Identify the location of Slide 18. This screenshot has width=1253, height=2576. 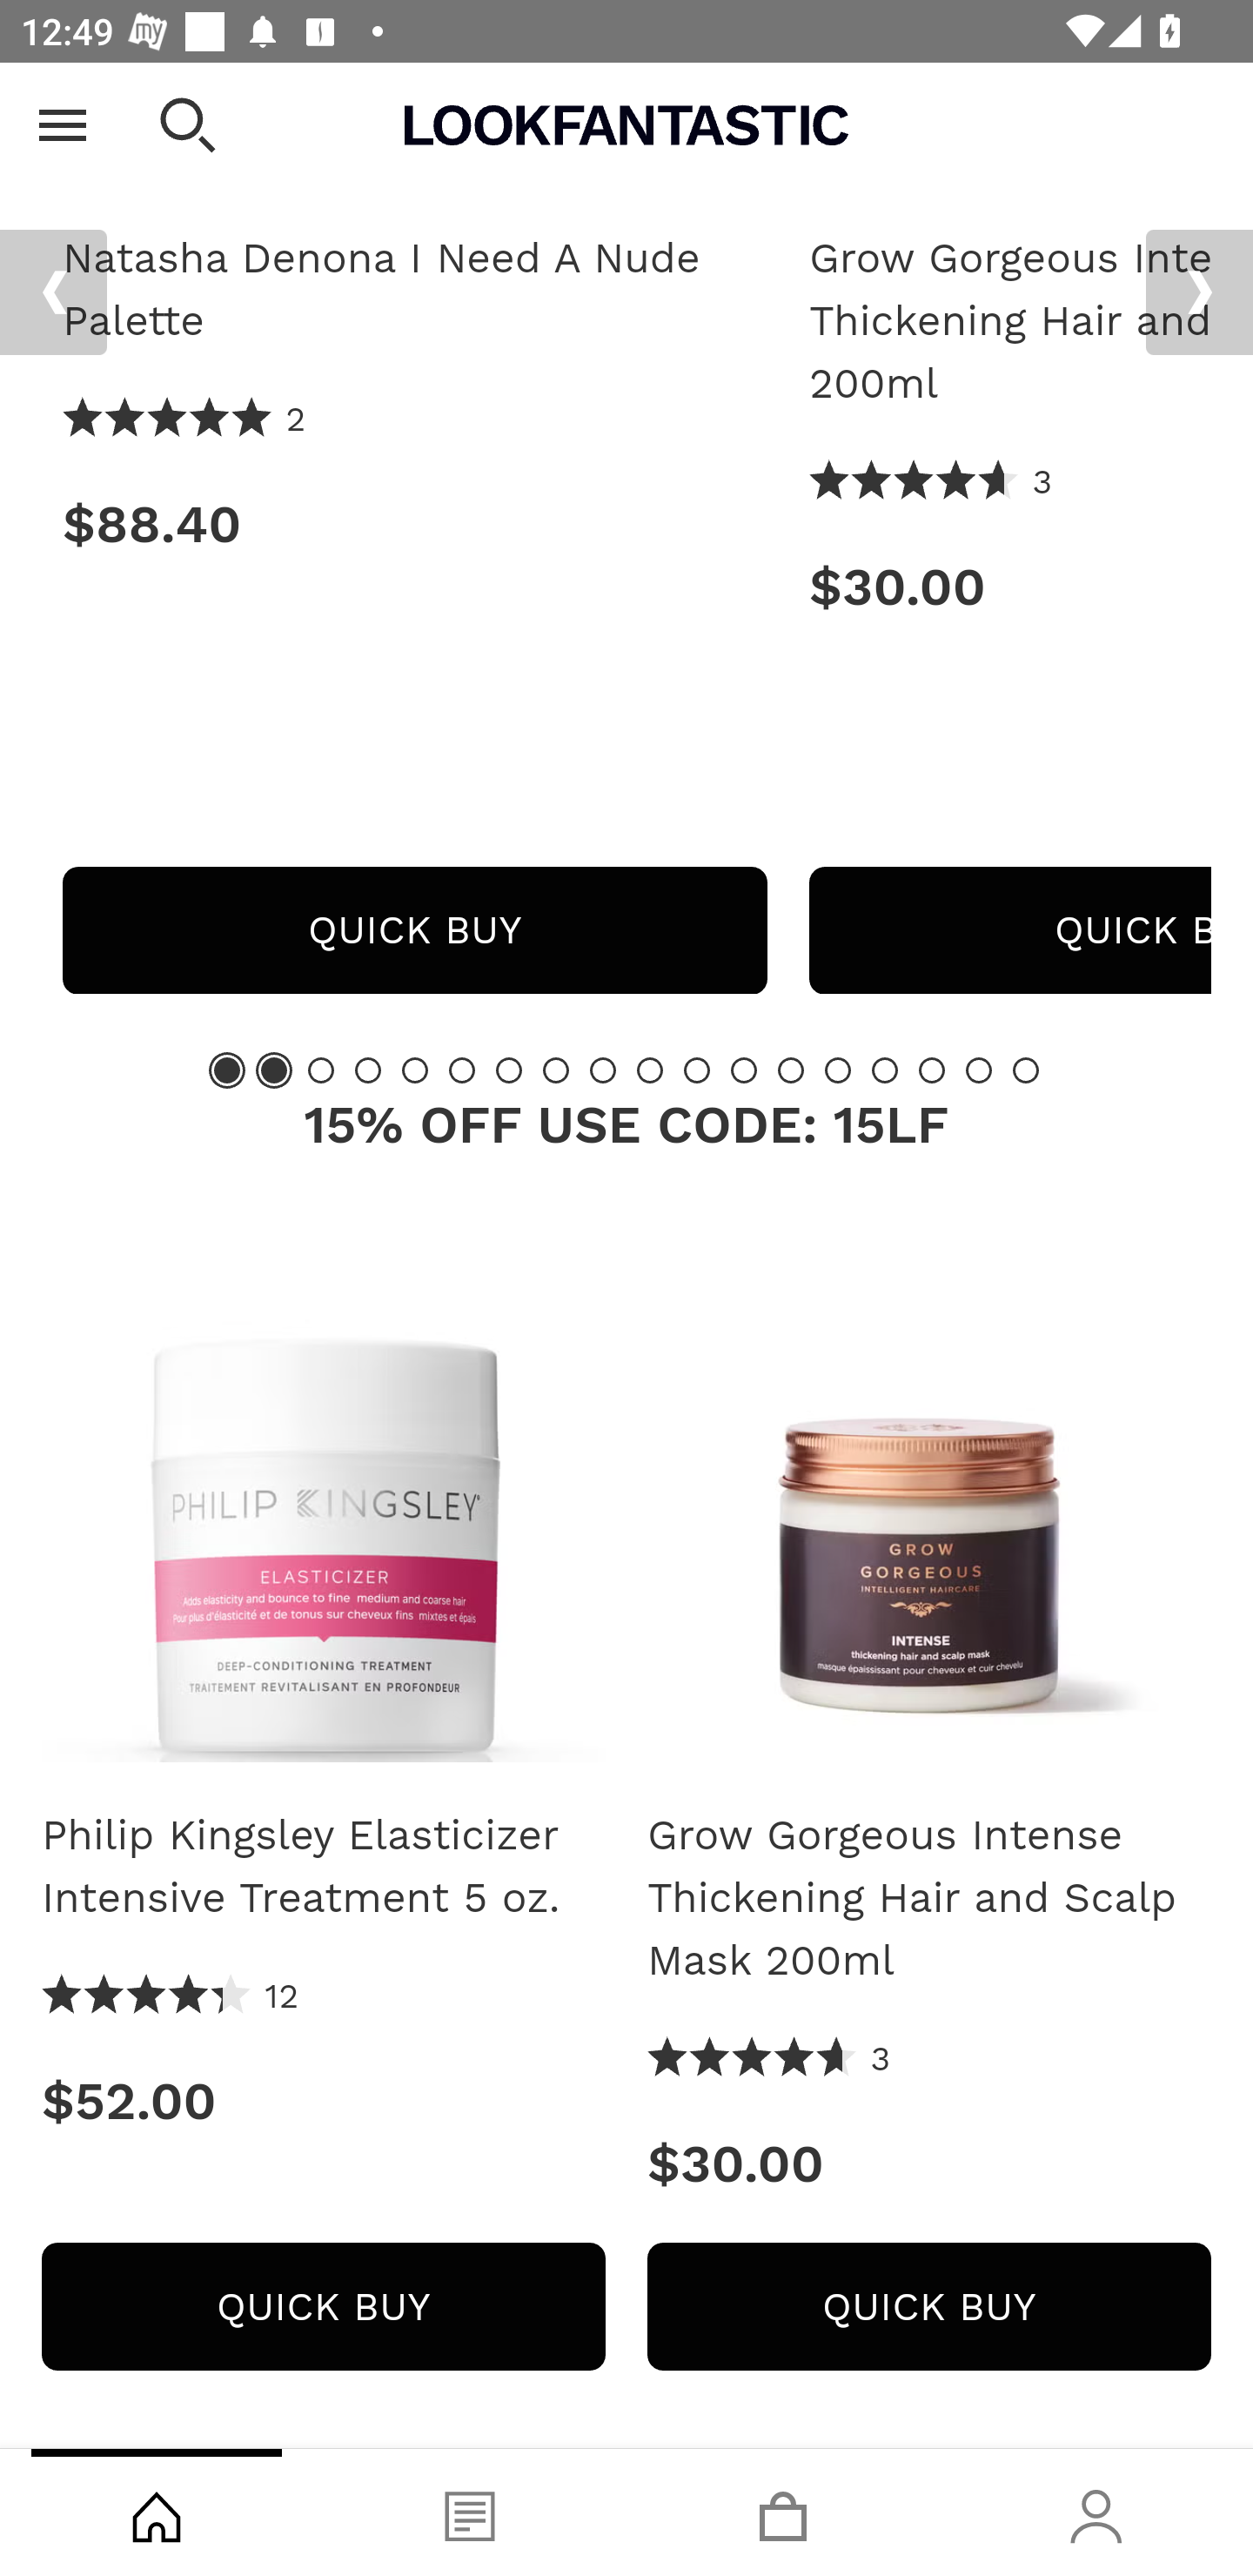
(1025, 1071).